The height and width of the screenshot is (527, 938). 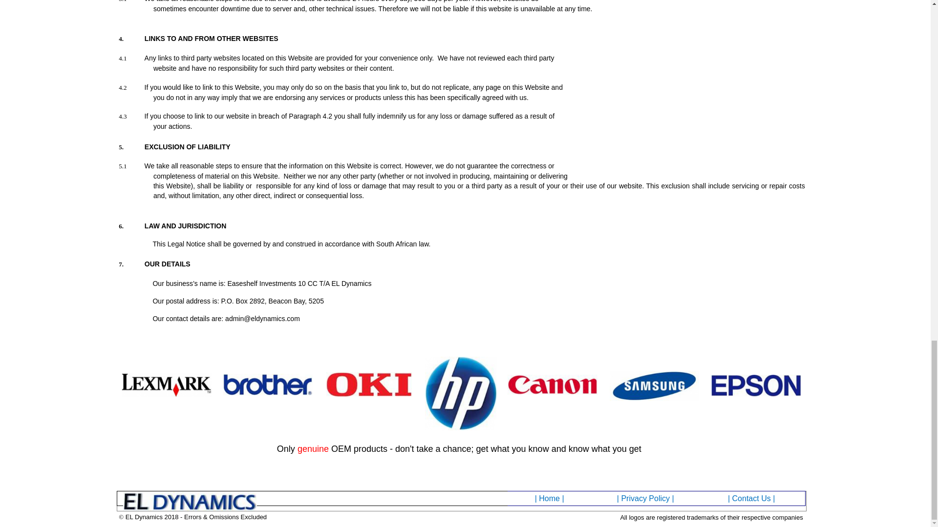 What do you see at coordinates (190, 501) in the screenshot?
I see `eldlogosml` at bounding box center [190, 501].